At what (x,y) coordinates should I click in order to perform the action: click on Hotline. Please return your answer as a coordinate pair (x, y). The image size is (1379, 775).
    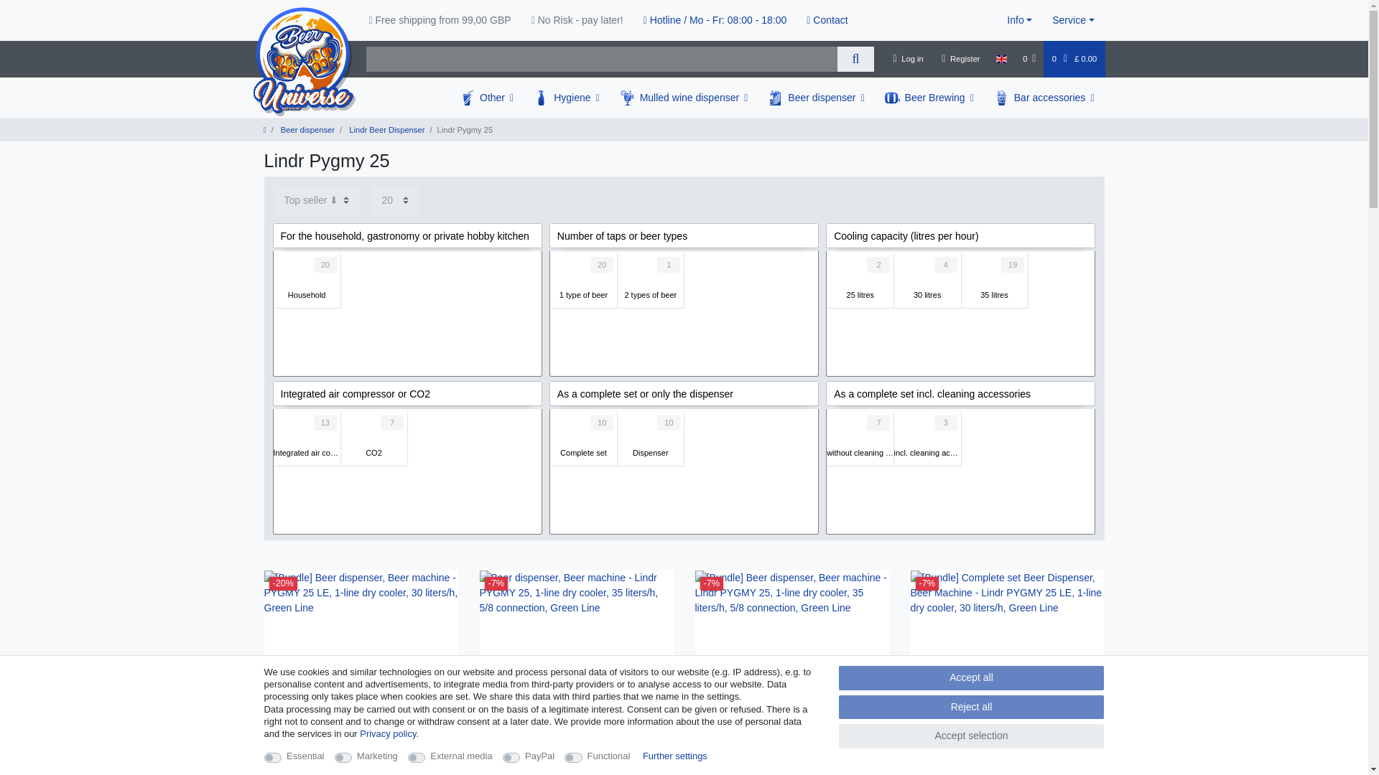
    Looking at the image, I should click on (715, 20).